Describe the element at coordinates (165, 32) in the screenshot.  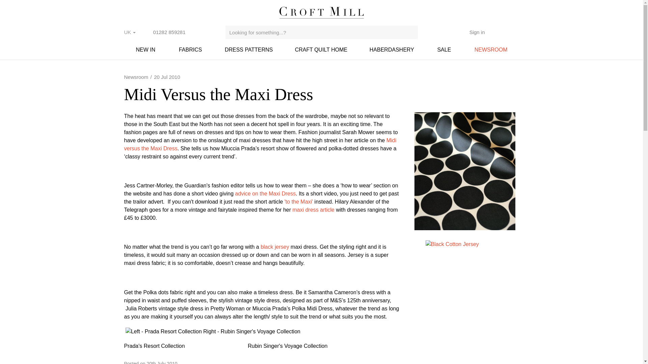
I see `01282 859281` at that location.